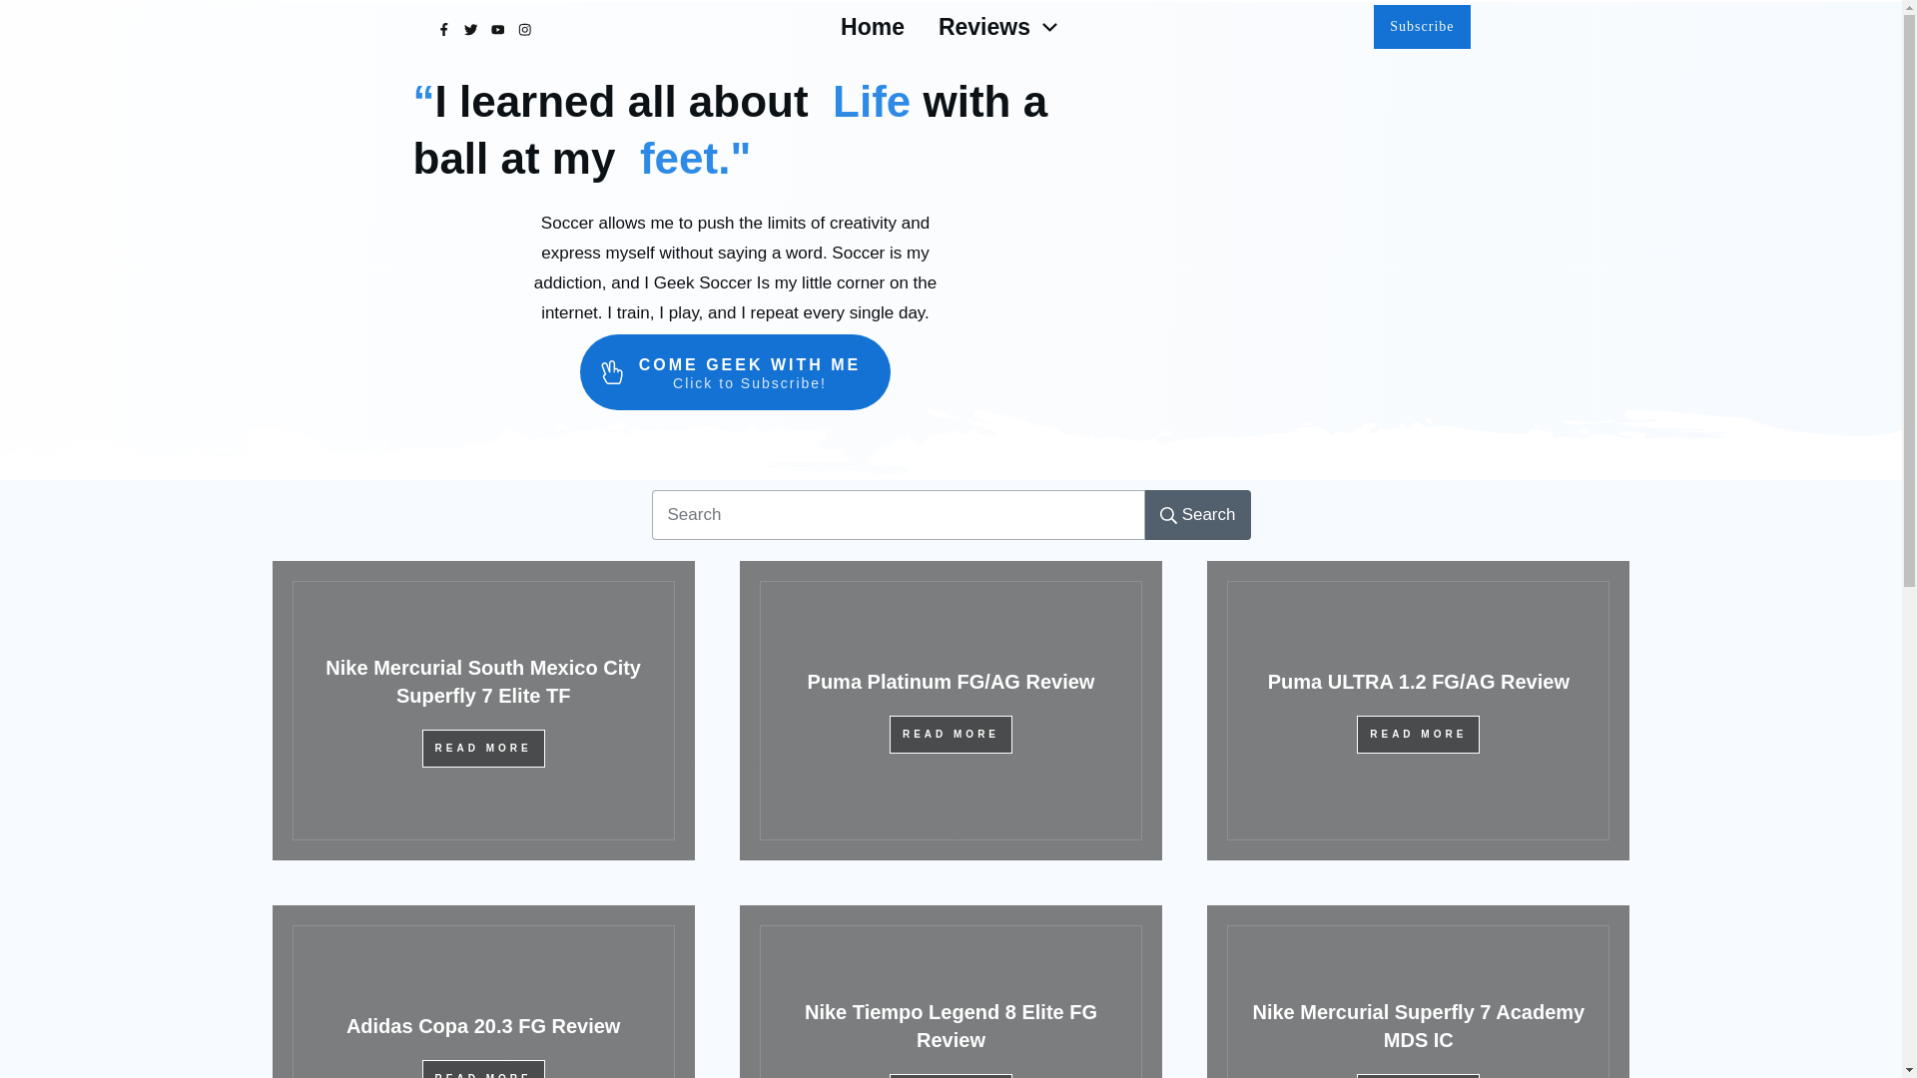  Describe the element at coordinates (483, 1068) in the screenshot. I see `READ MORE` at that location.